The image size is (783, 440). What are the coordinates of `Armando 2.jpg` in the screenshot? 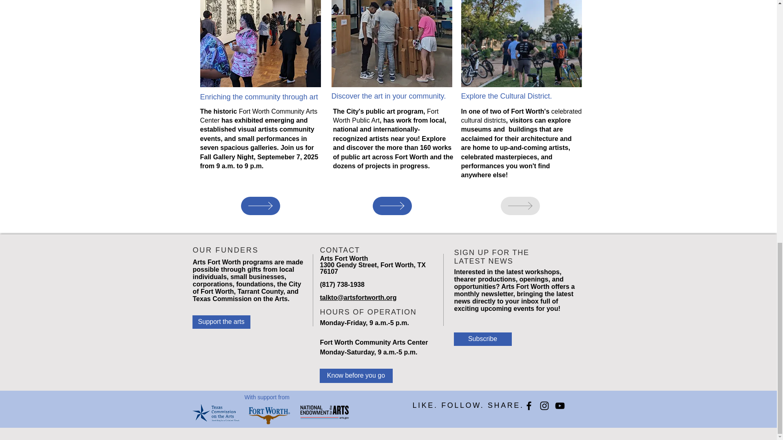 It's located at (260, 43).